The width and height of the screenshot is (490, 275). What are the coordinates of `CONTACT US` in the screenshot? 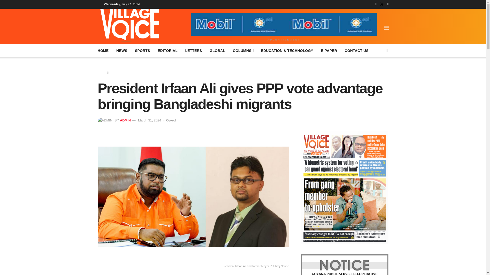 It's located at (357, 50).